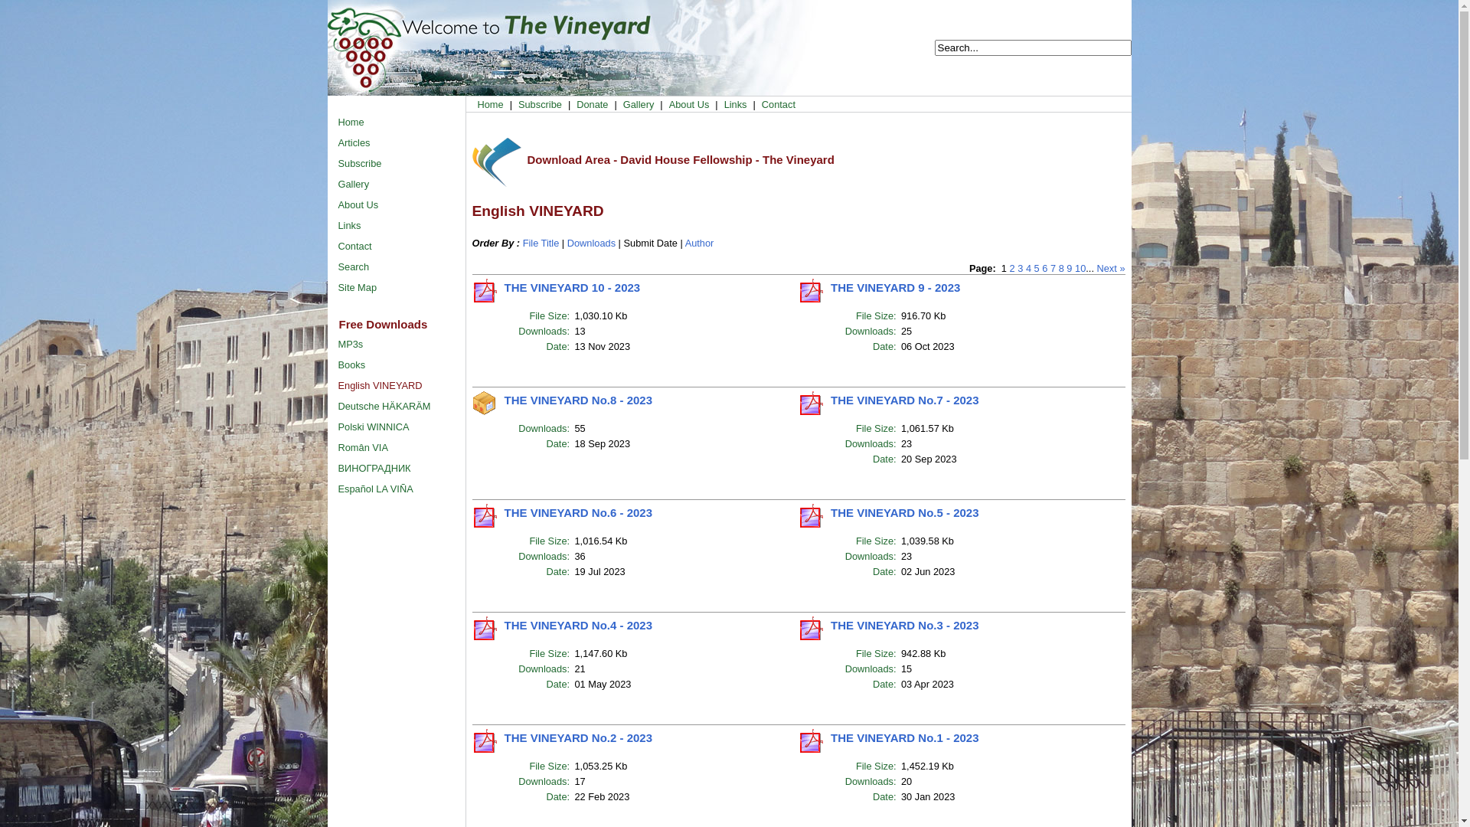 The width and height of the screenshot is (1470, 827). Describe the element at coordinates (1080, 268) in the screenshot. I see `10` at that location.